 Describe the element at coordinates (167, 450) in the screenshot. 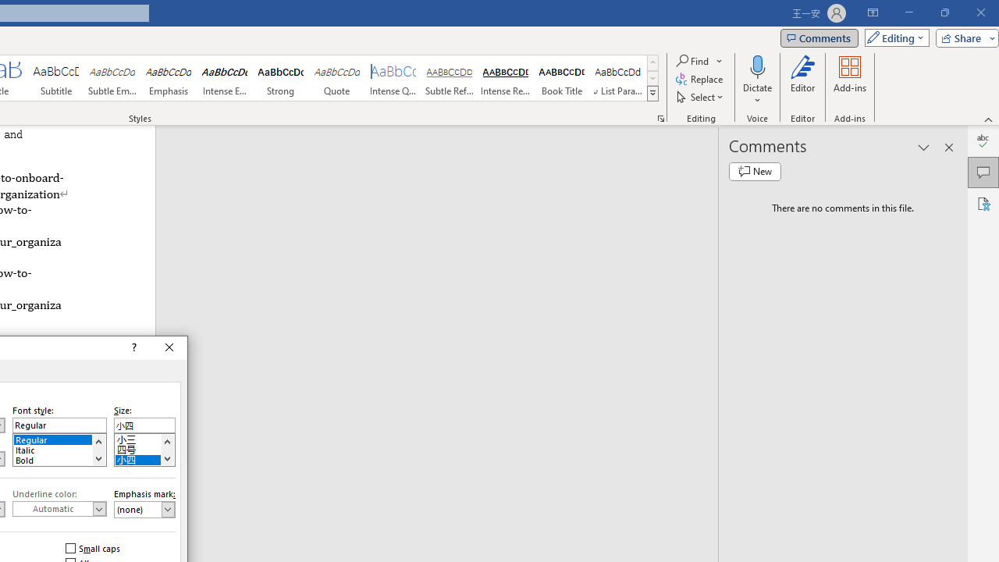

I see `AutomationID: 1797` at that location.